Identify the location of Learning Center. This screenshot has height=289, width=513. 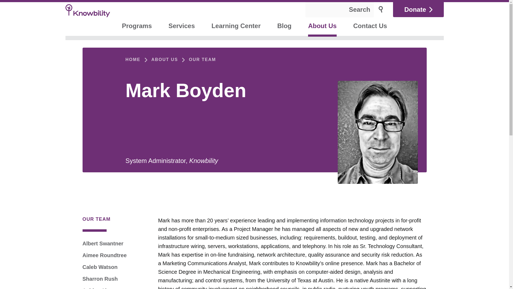
(236, 26).